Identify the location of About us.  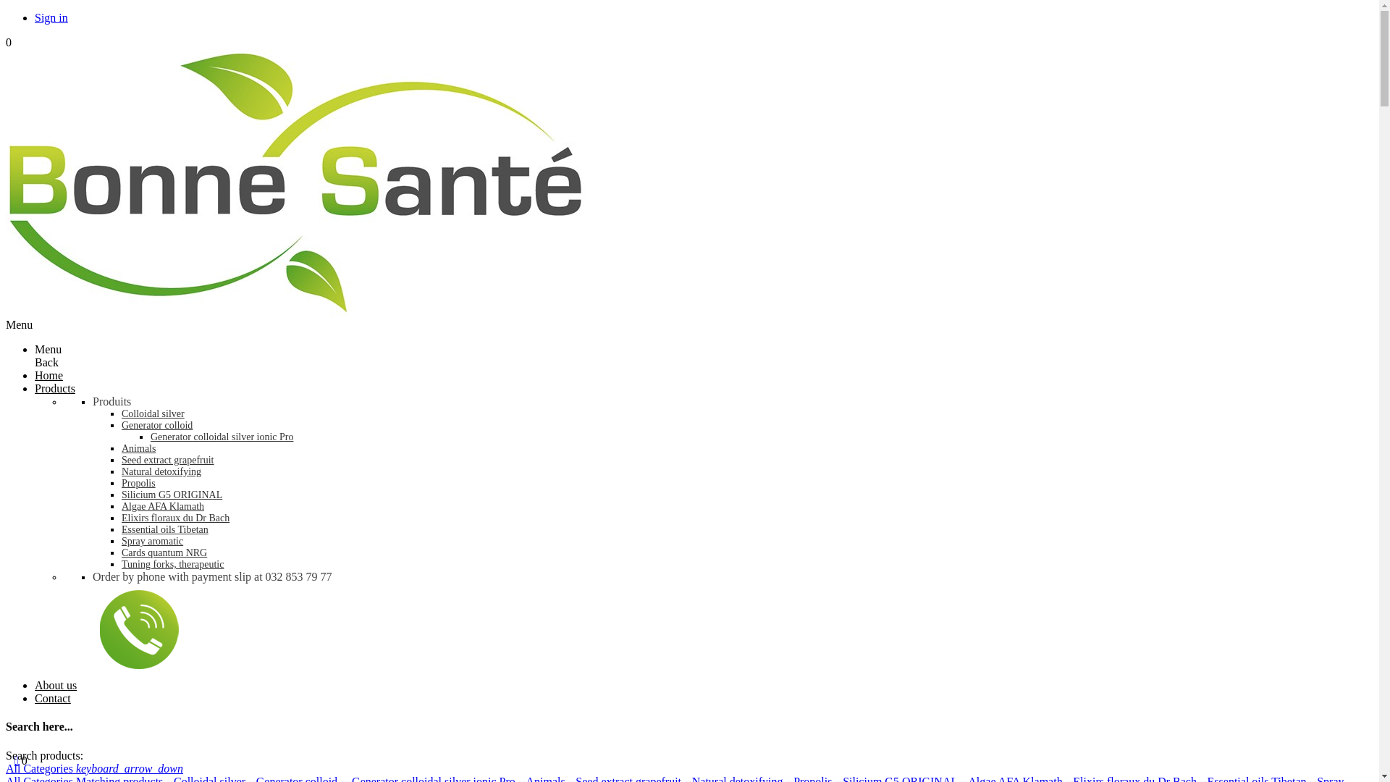
(56, 685).